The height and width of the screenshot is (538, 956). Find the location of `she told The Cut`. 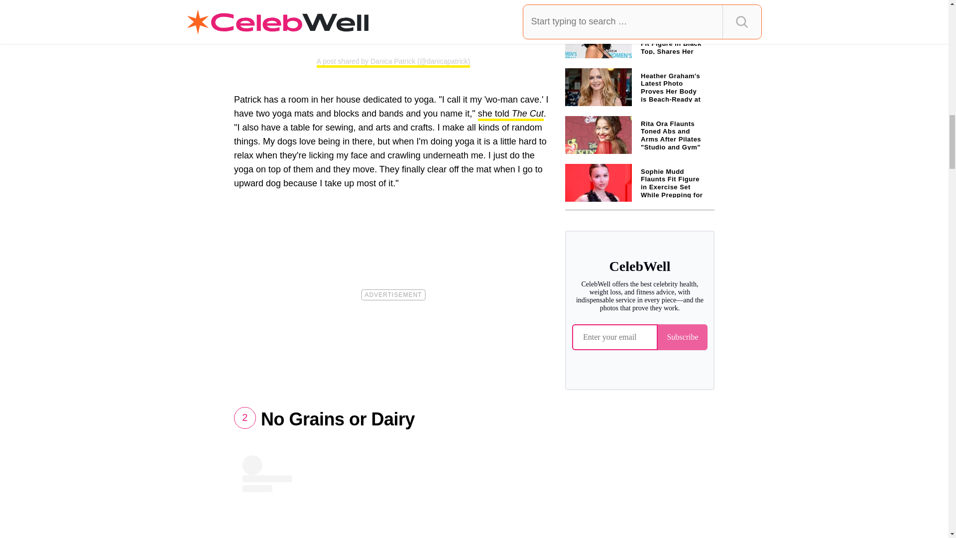

she told The Cut is located at coordinates (511, 115).